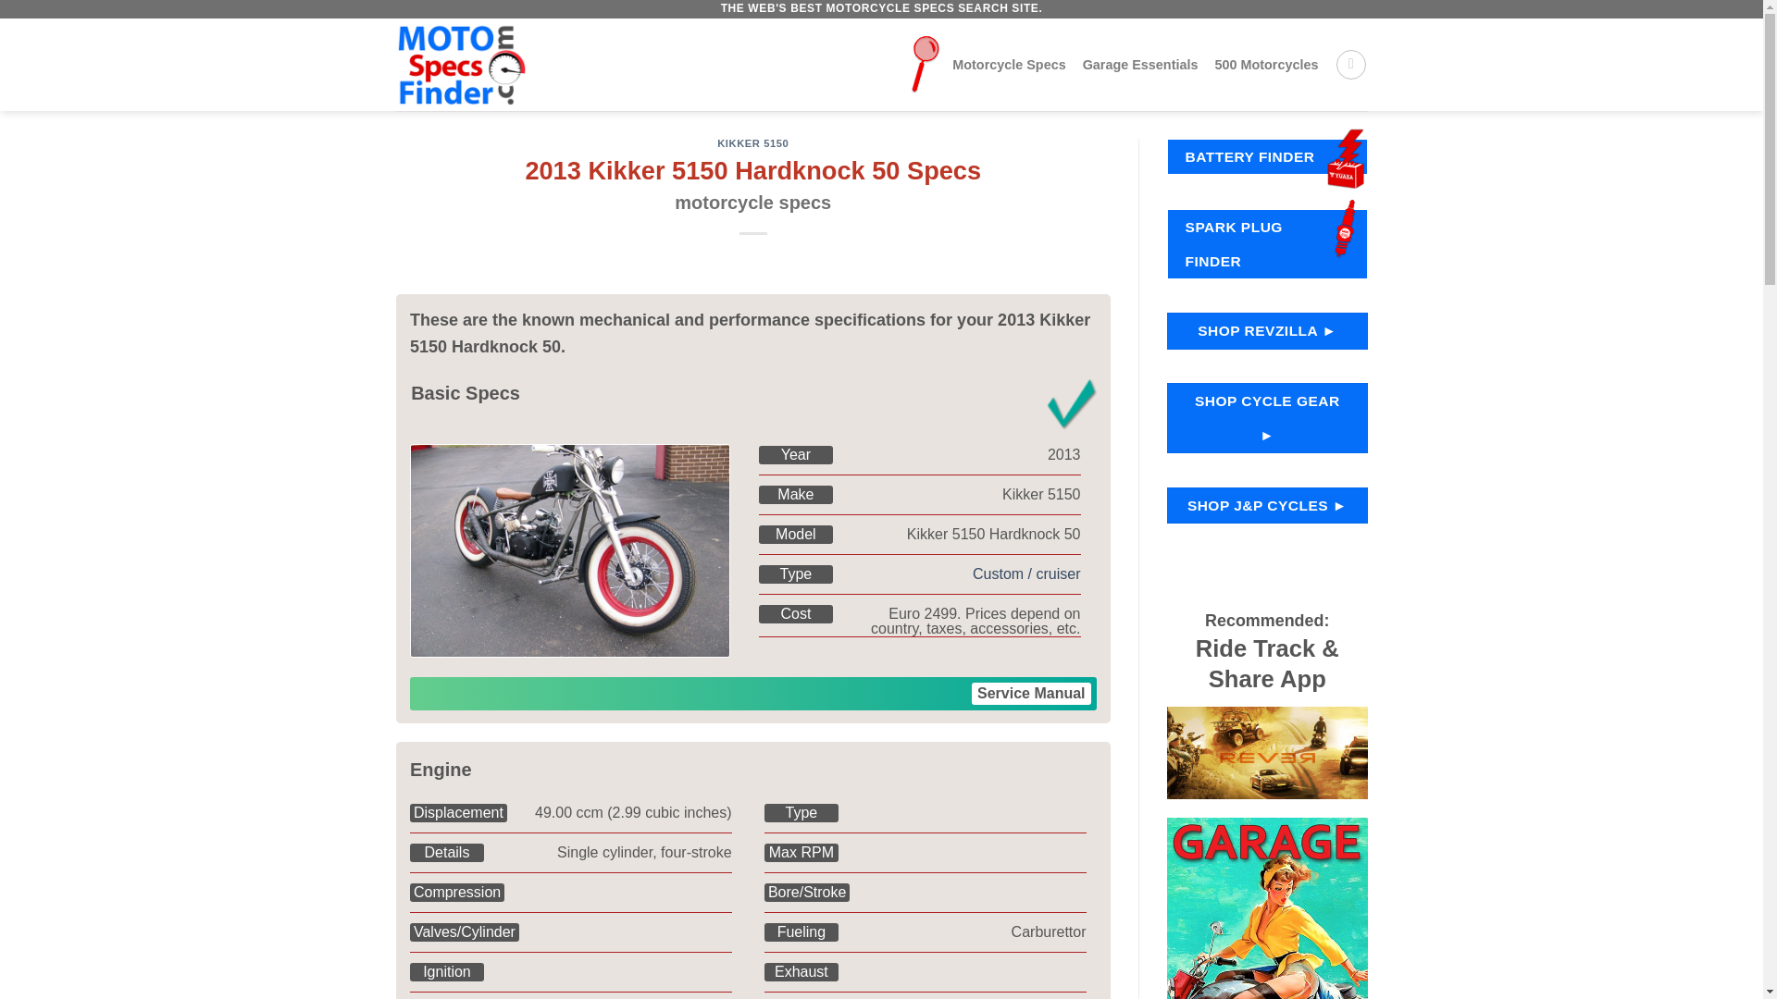  What do you see at coordinates (1268, 418) in the screenshot?
I see `Shop motorcycle parts, accessories and gear on Cycle Gear.` at bounding box center [1268, 418].